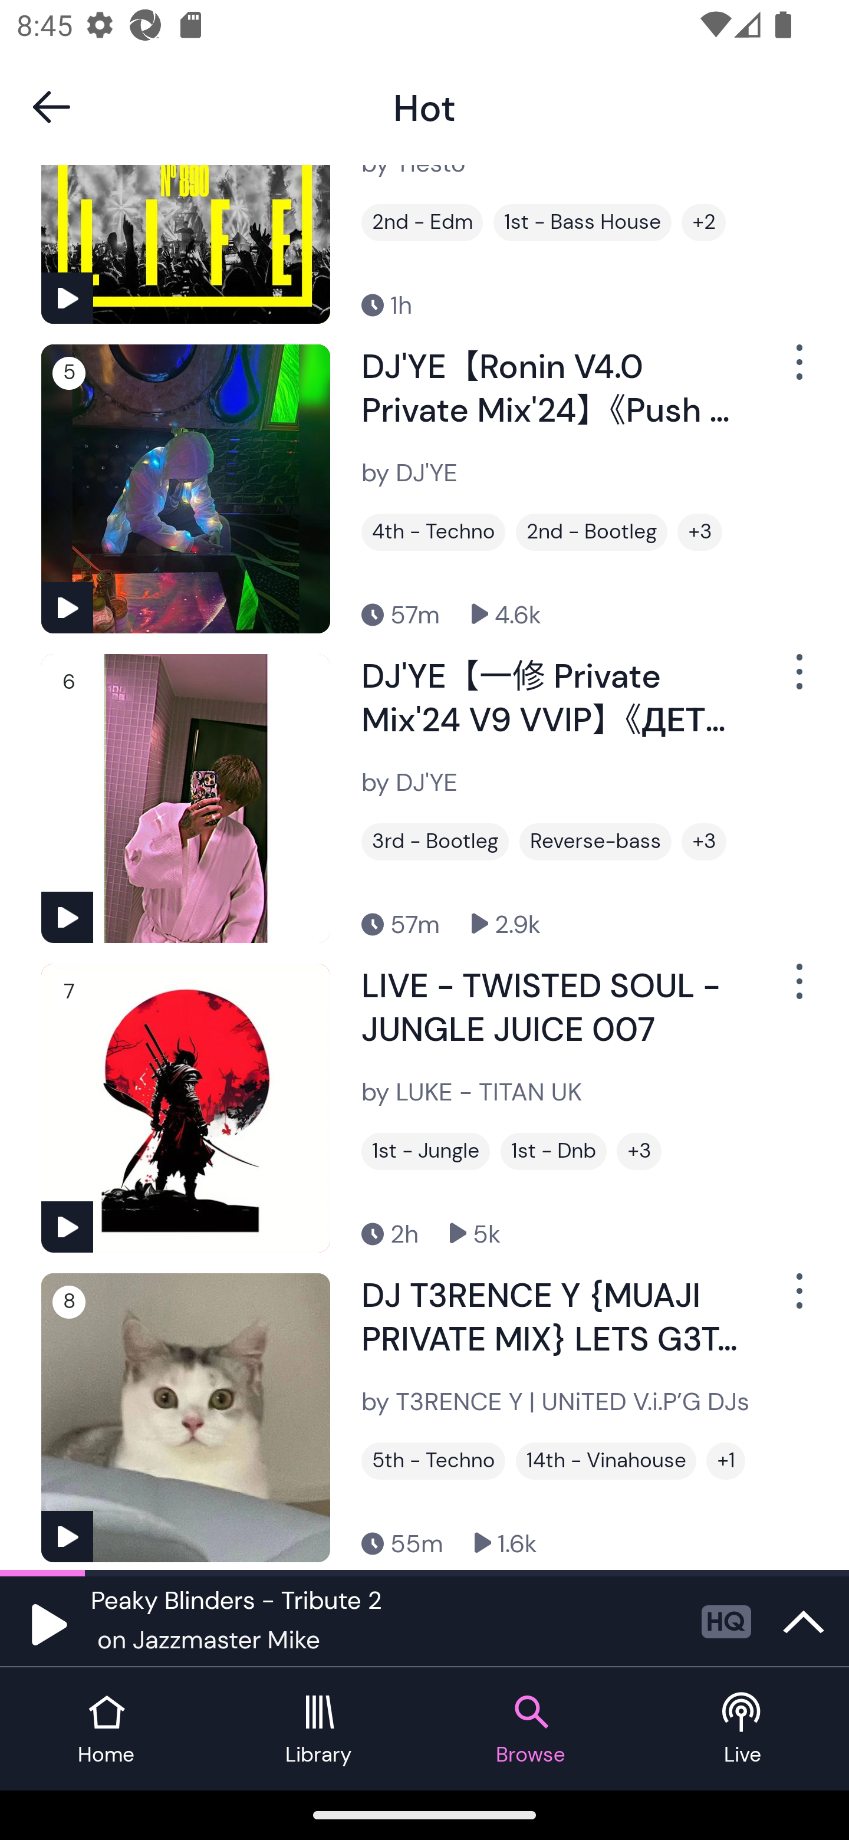  I want to click on 5th - Techno, so click(433, 1461).